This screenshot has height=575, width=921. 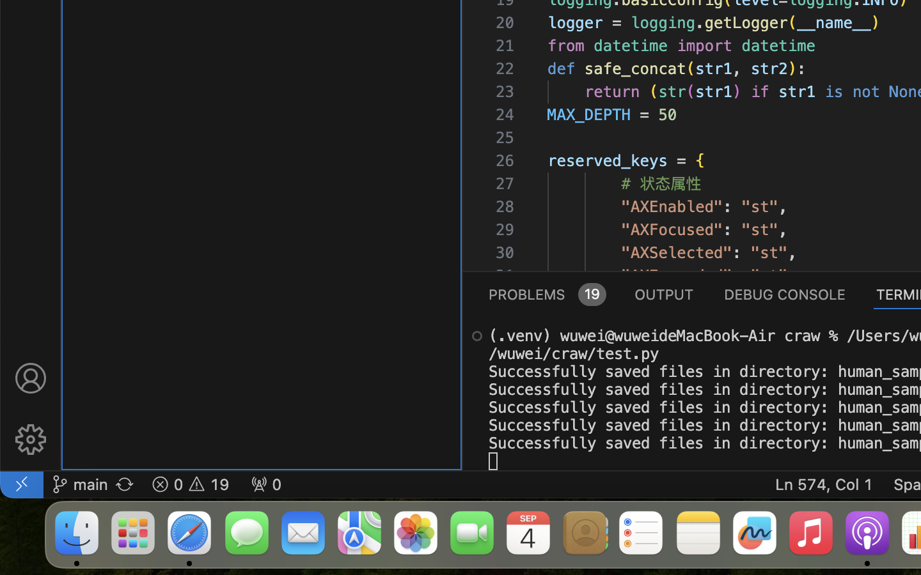 I want to click on , so click(x=31, y=378).